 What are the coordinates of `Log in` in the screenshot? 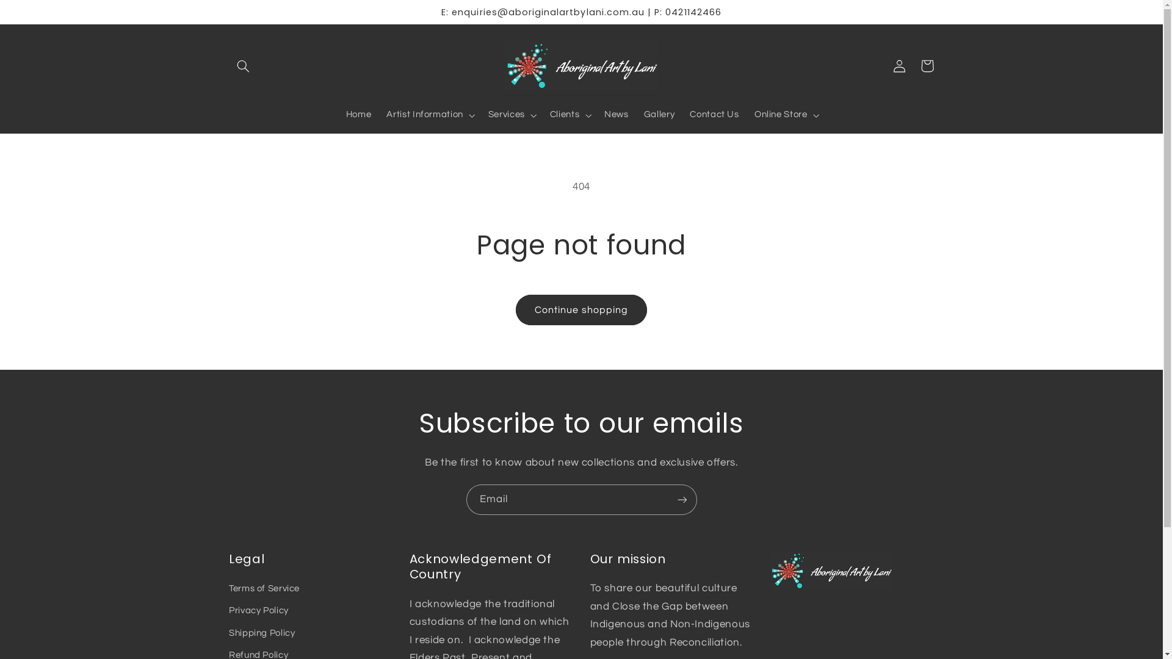 It's located at (899, 66).